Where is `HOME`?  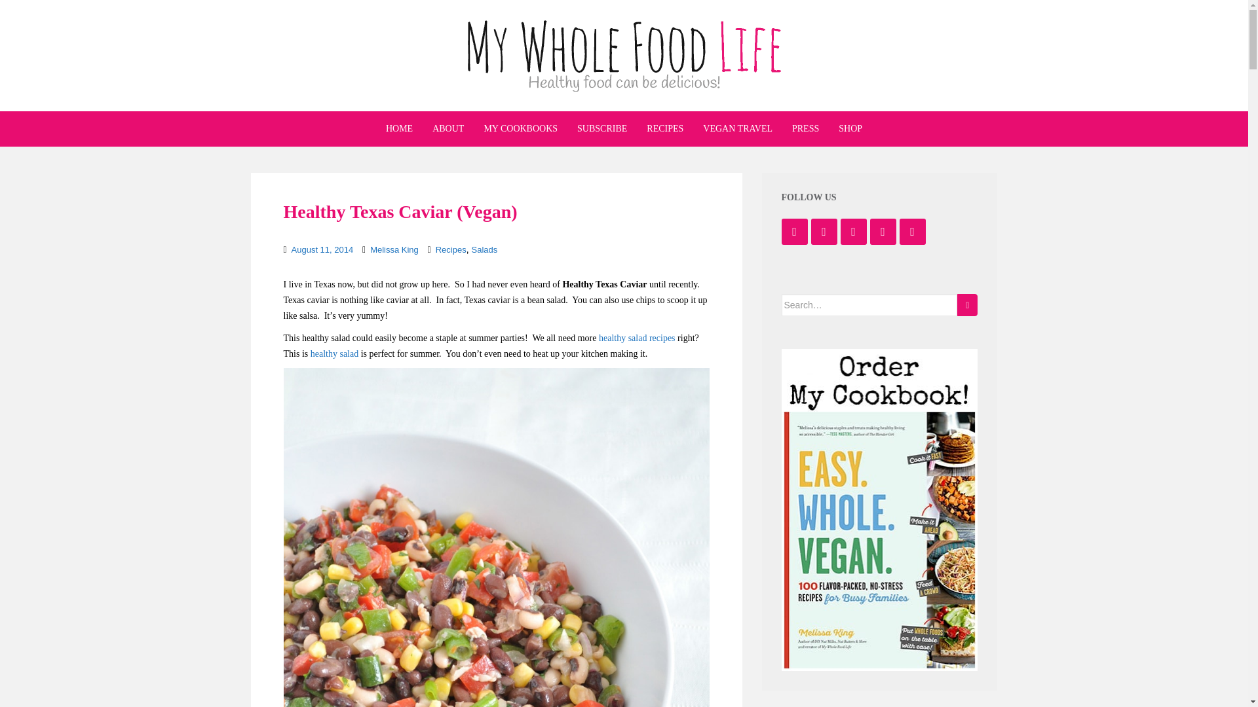 HOME is located at coordinates (399, 128).